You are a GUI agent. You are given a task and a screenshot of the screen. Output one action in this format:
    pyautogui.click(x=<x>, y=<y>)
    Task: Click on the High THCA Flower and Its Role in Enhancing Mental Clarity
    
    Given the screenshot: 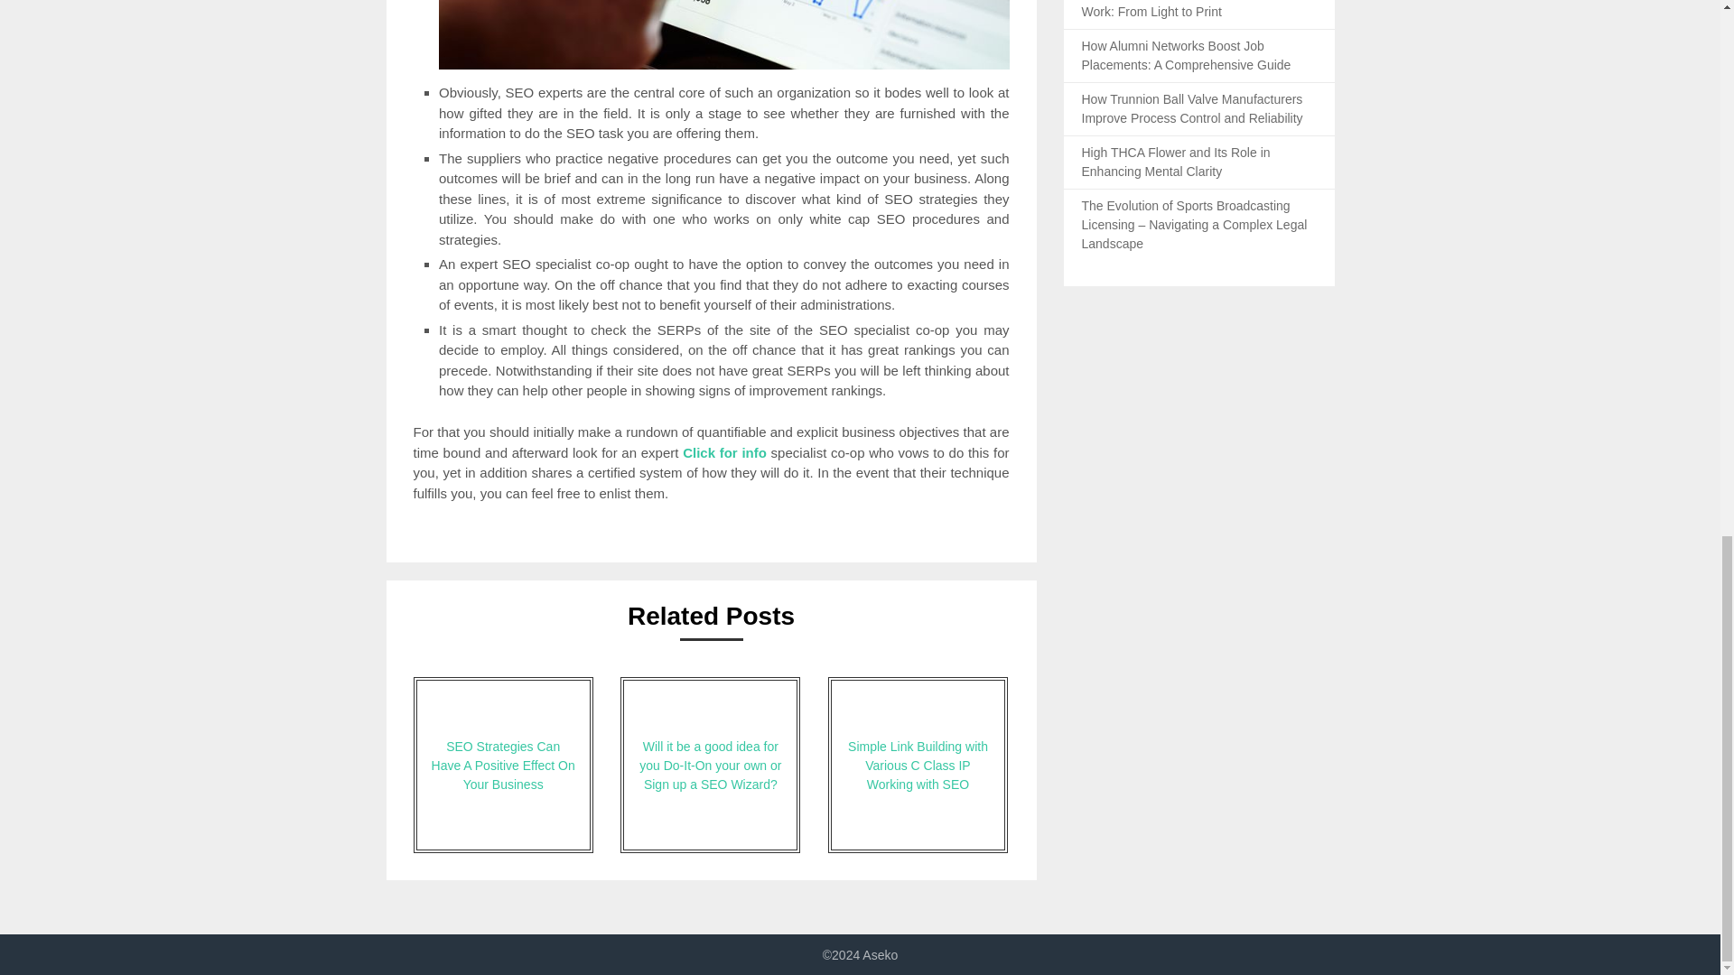 What is the action you would take?
    pyautogui.click(x=1176, y=161)
    